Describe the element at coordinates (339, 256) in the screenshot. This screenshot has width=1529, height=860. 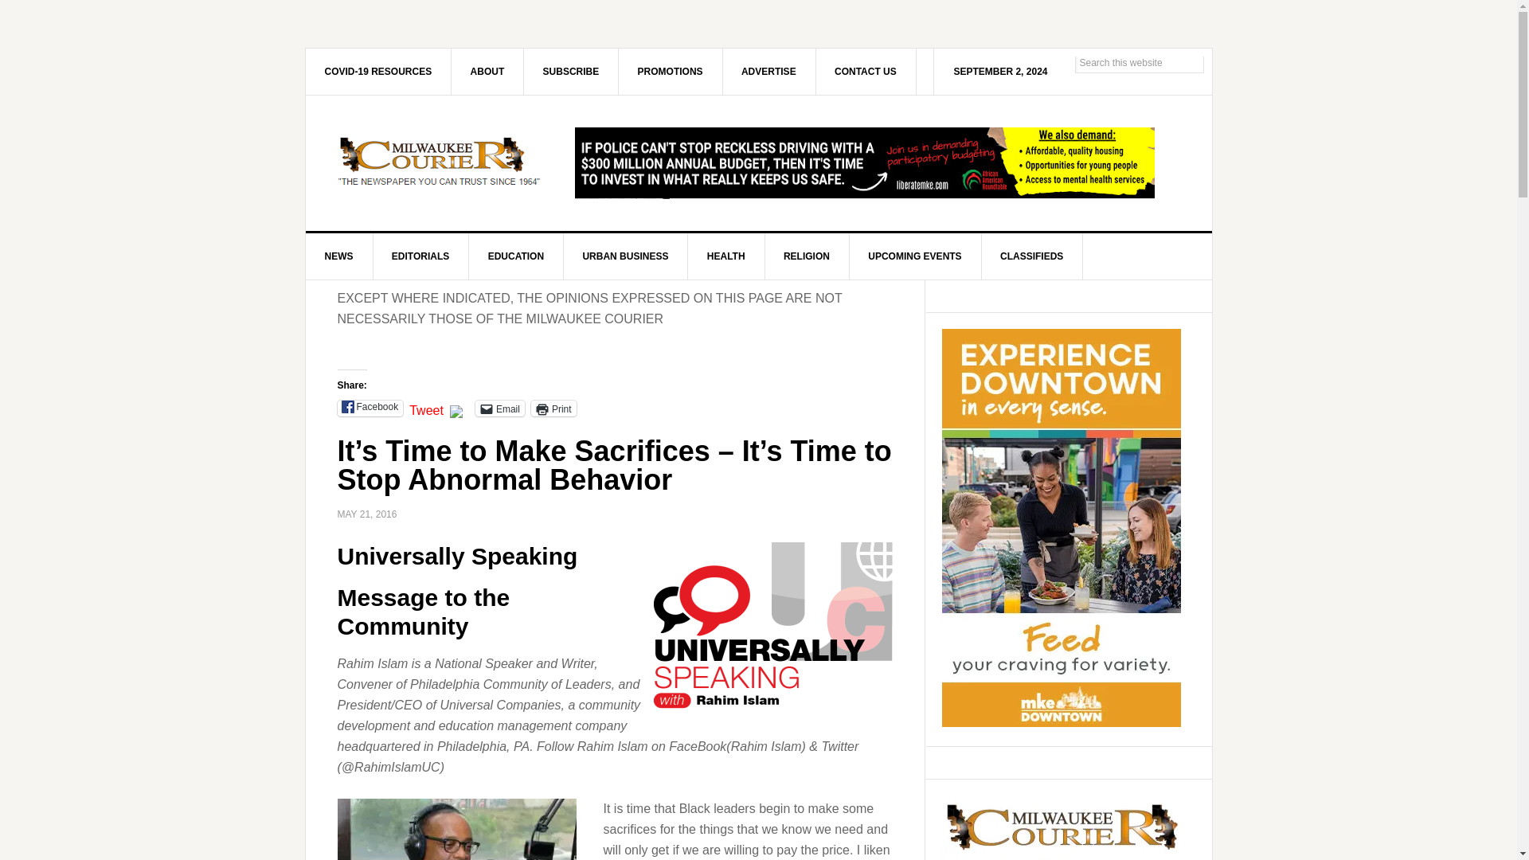
I see `NEWS` at that location.